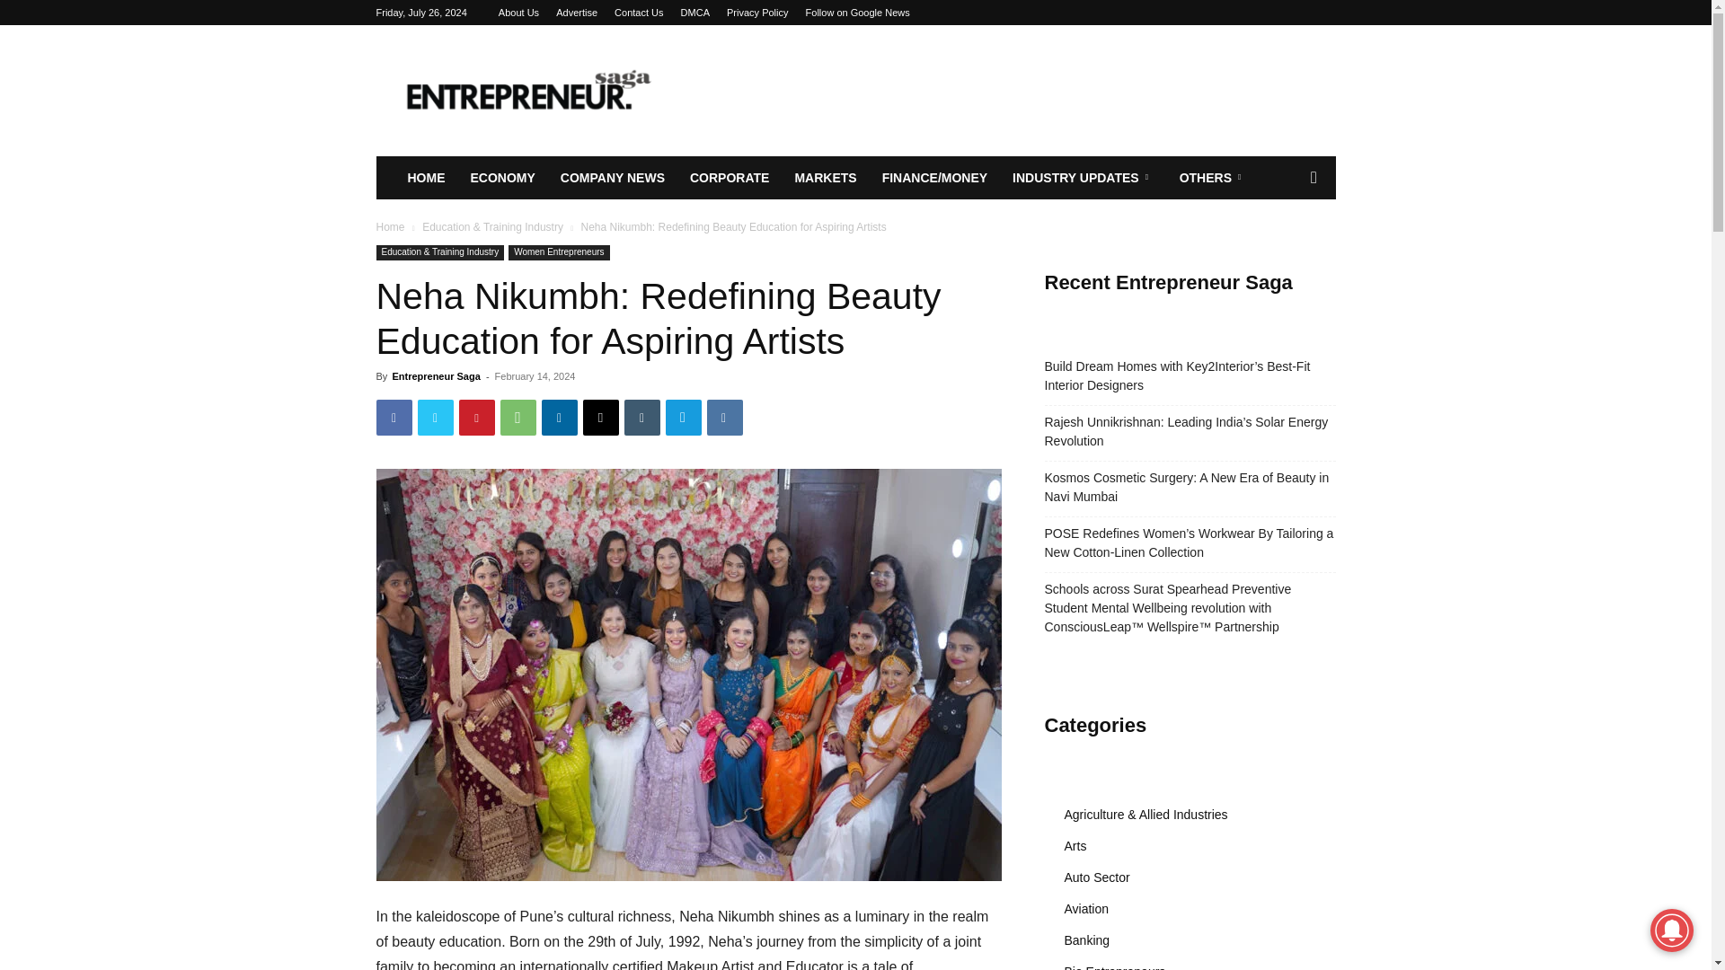  Describe the element at coordinates (641, 417) in the screenshot. I see `Tumblr` at that location.